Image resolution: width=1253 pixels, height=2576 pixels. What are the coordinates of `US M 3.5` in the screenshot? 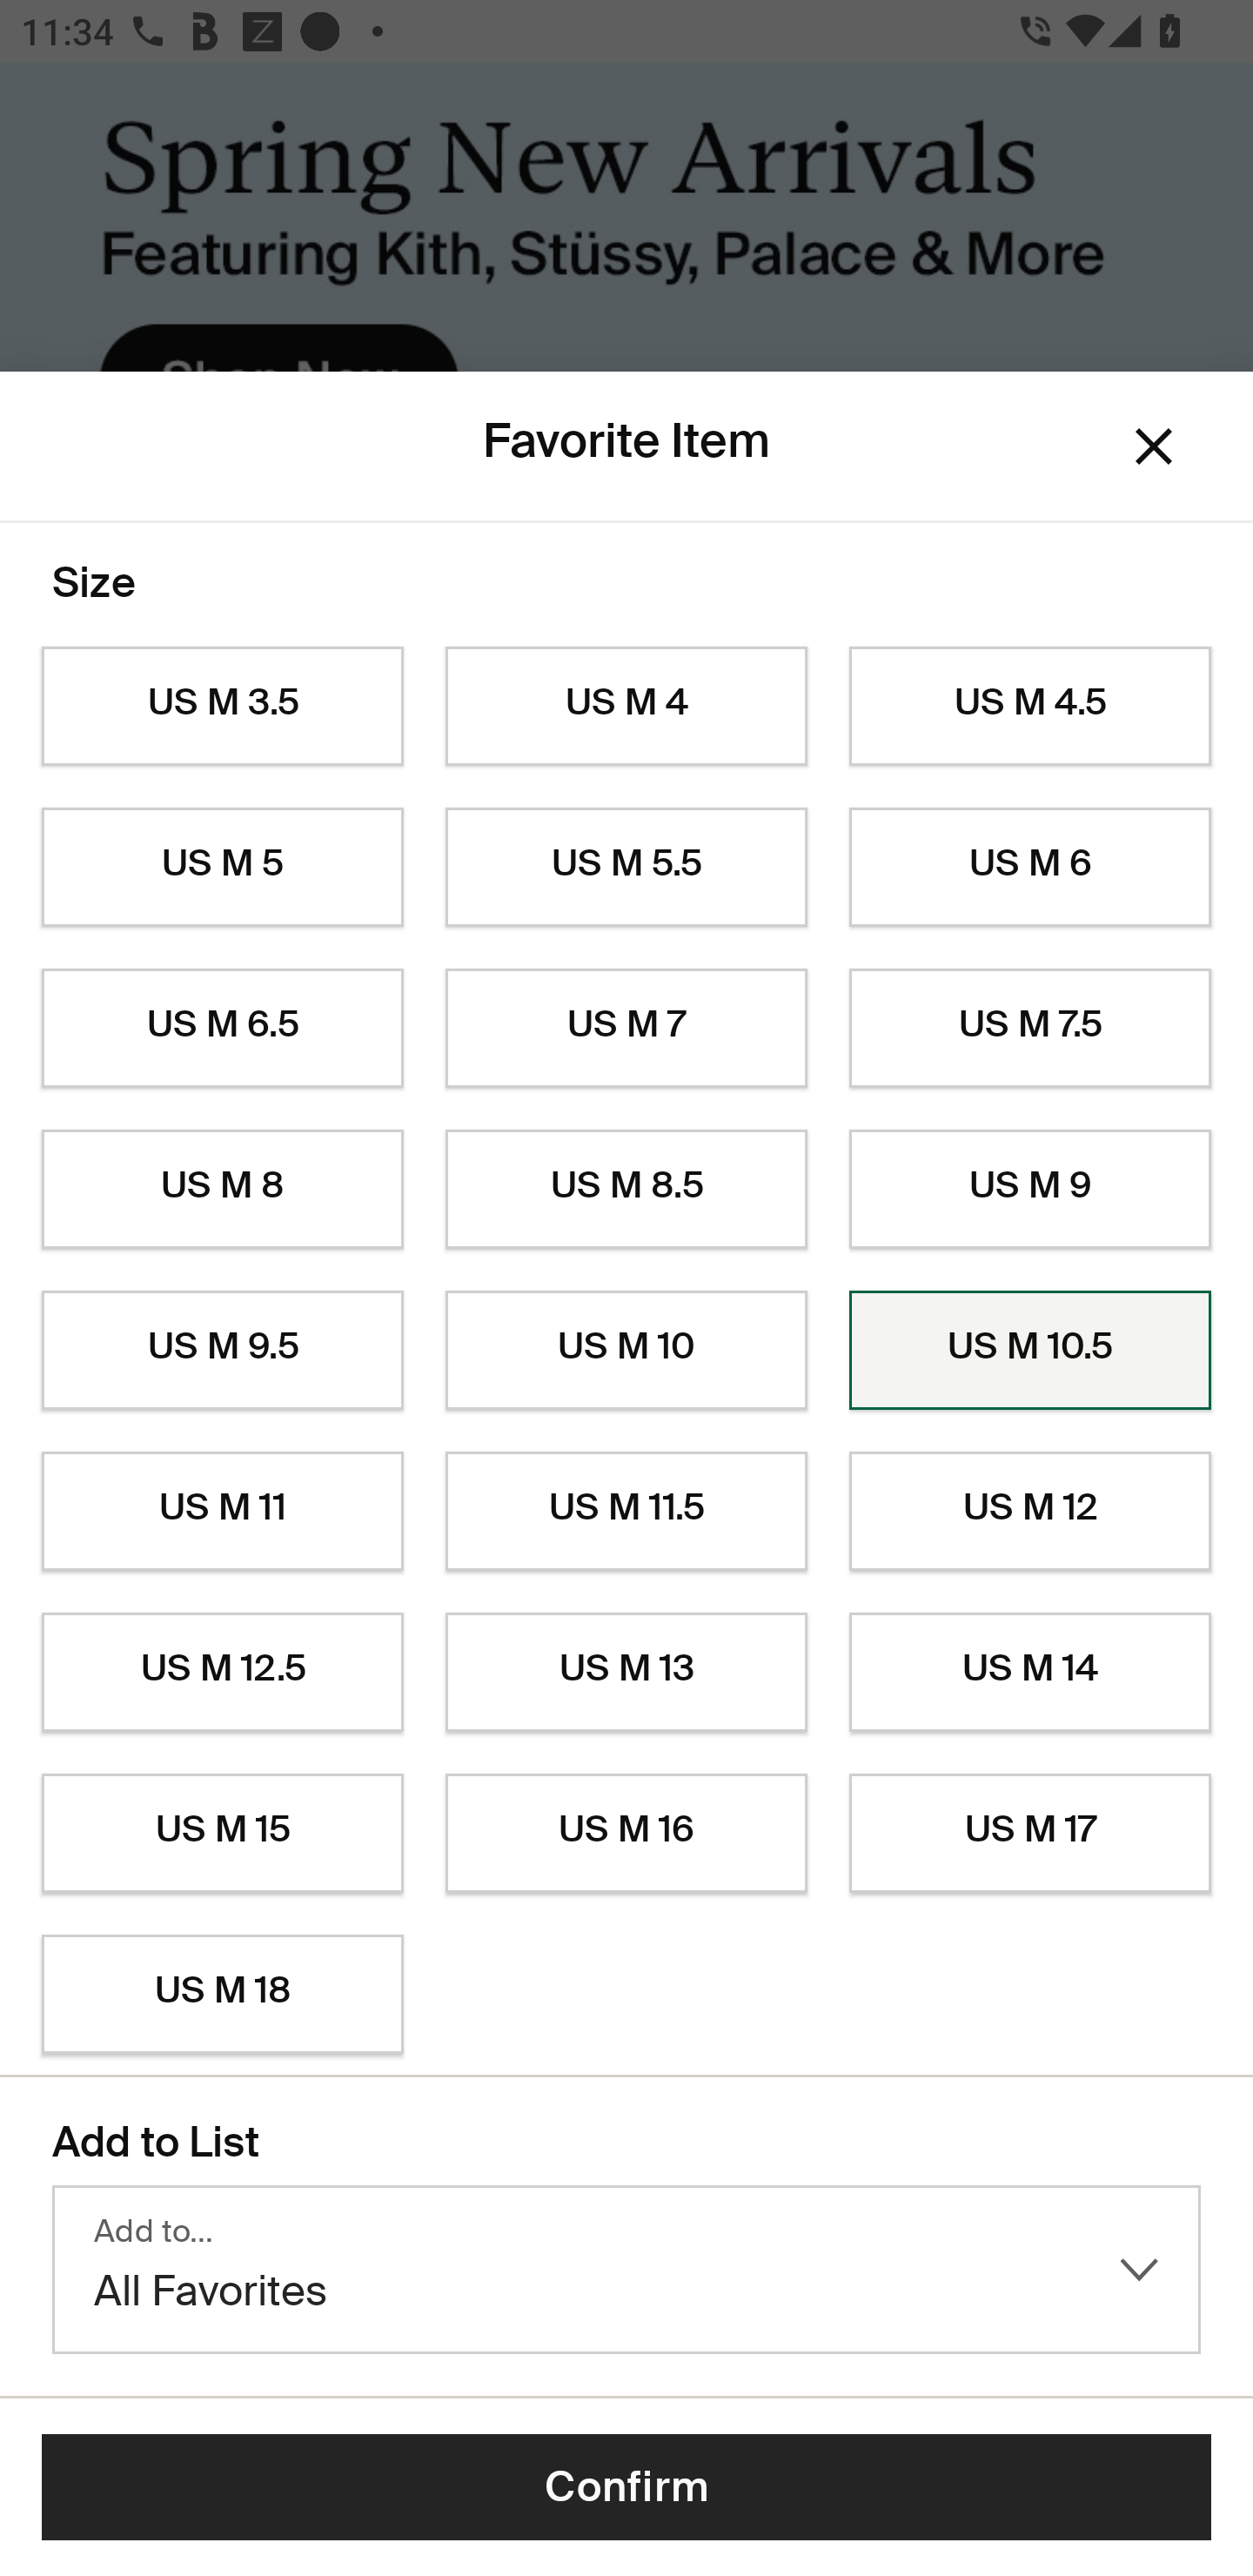 It's located at (222, 707).